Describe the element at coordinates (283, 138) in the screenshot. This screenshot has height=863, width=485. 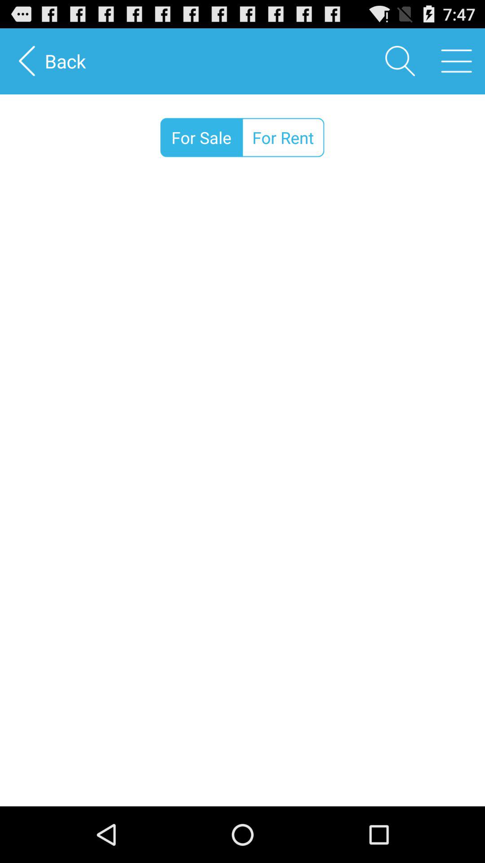
I see `tap icon to the right of for sale` at that location.